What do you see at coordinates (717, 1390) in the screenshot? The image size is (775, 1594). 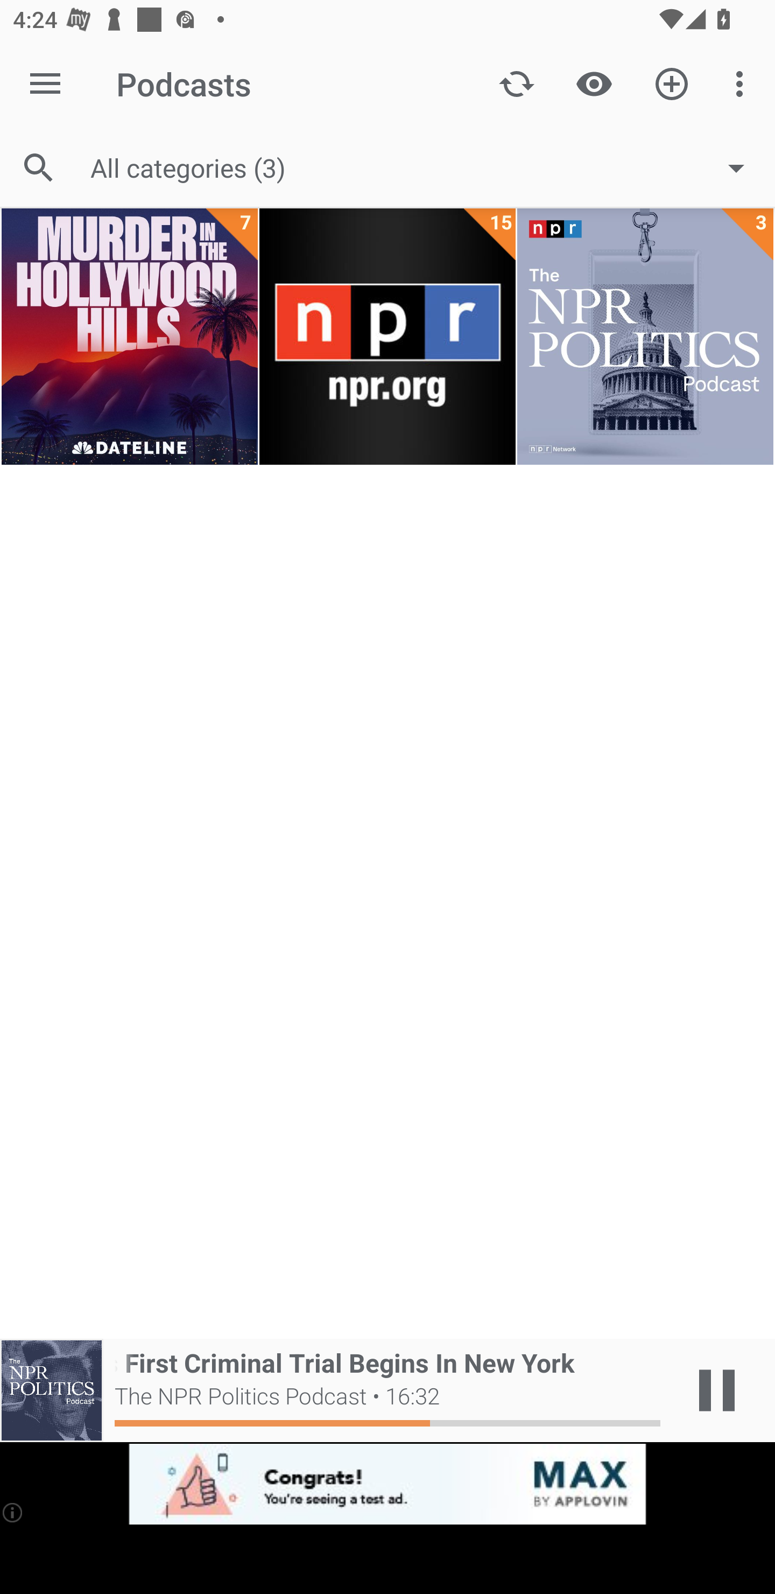 I see `Play / Pause` at bounding box center [717, 1390].